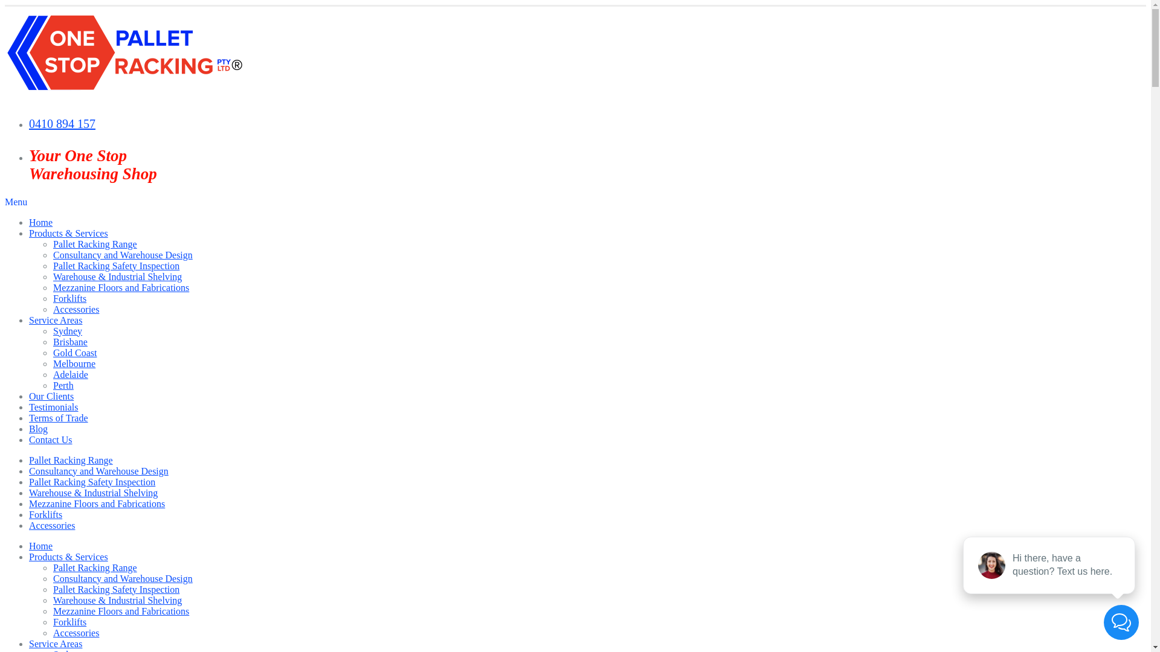 The width and height of the screenshot is (1160, 652). What do you see at coordinates (121, 611) in the screenshot?
I see `Mezzanine Floors and Fabrications` at bounding box center [121, 611].